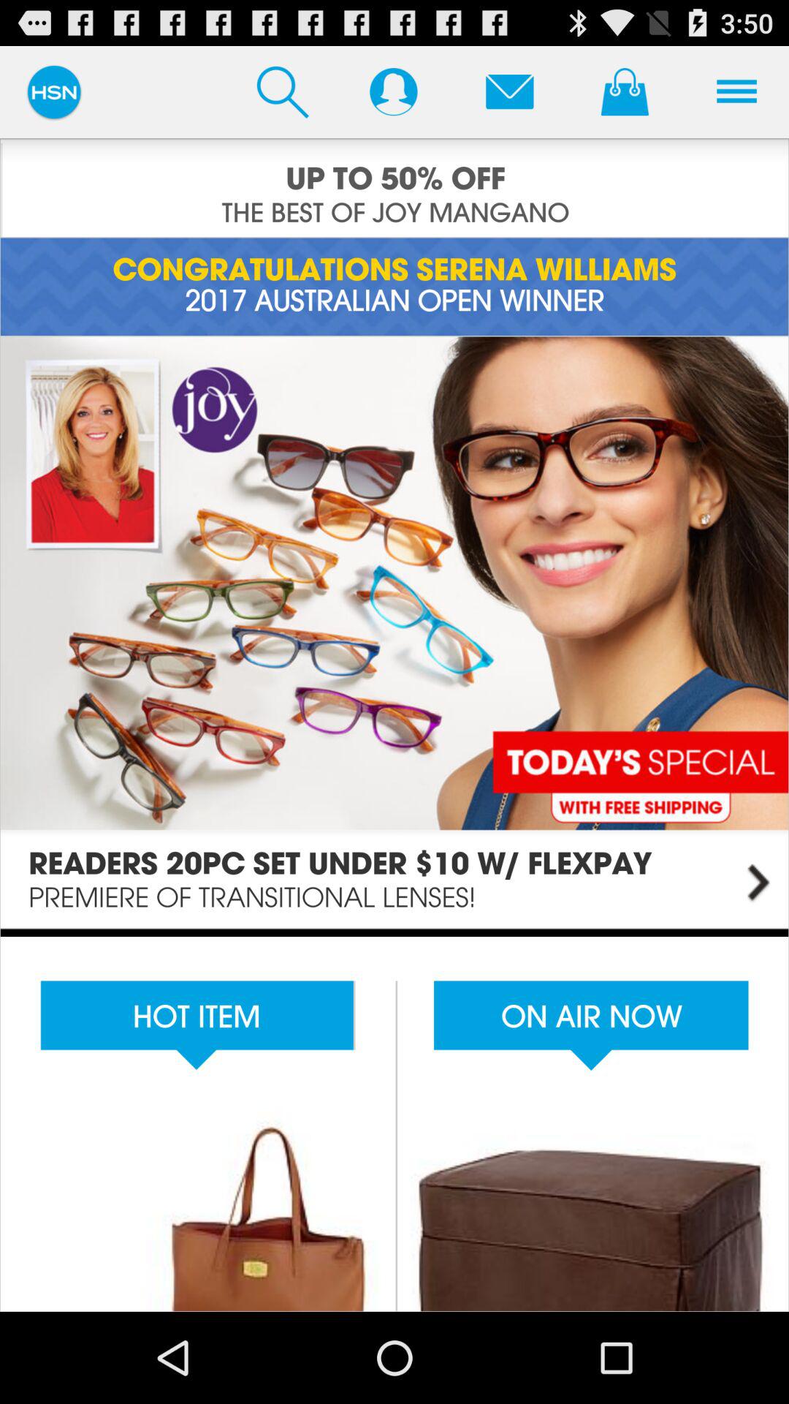  Describe the element at coordinates (394, 1120) in the screenshot. I see `shopping items available` at that location.